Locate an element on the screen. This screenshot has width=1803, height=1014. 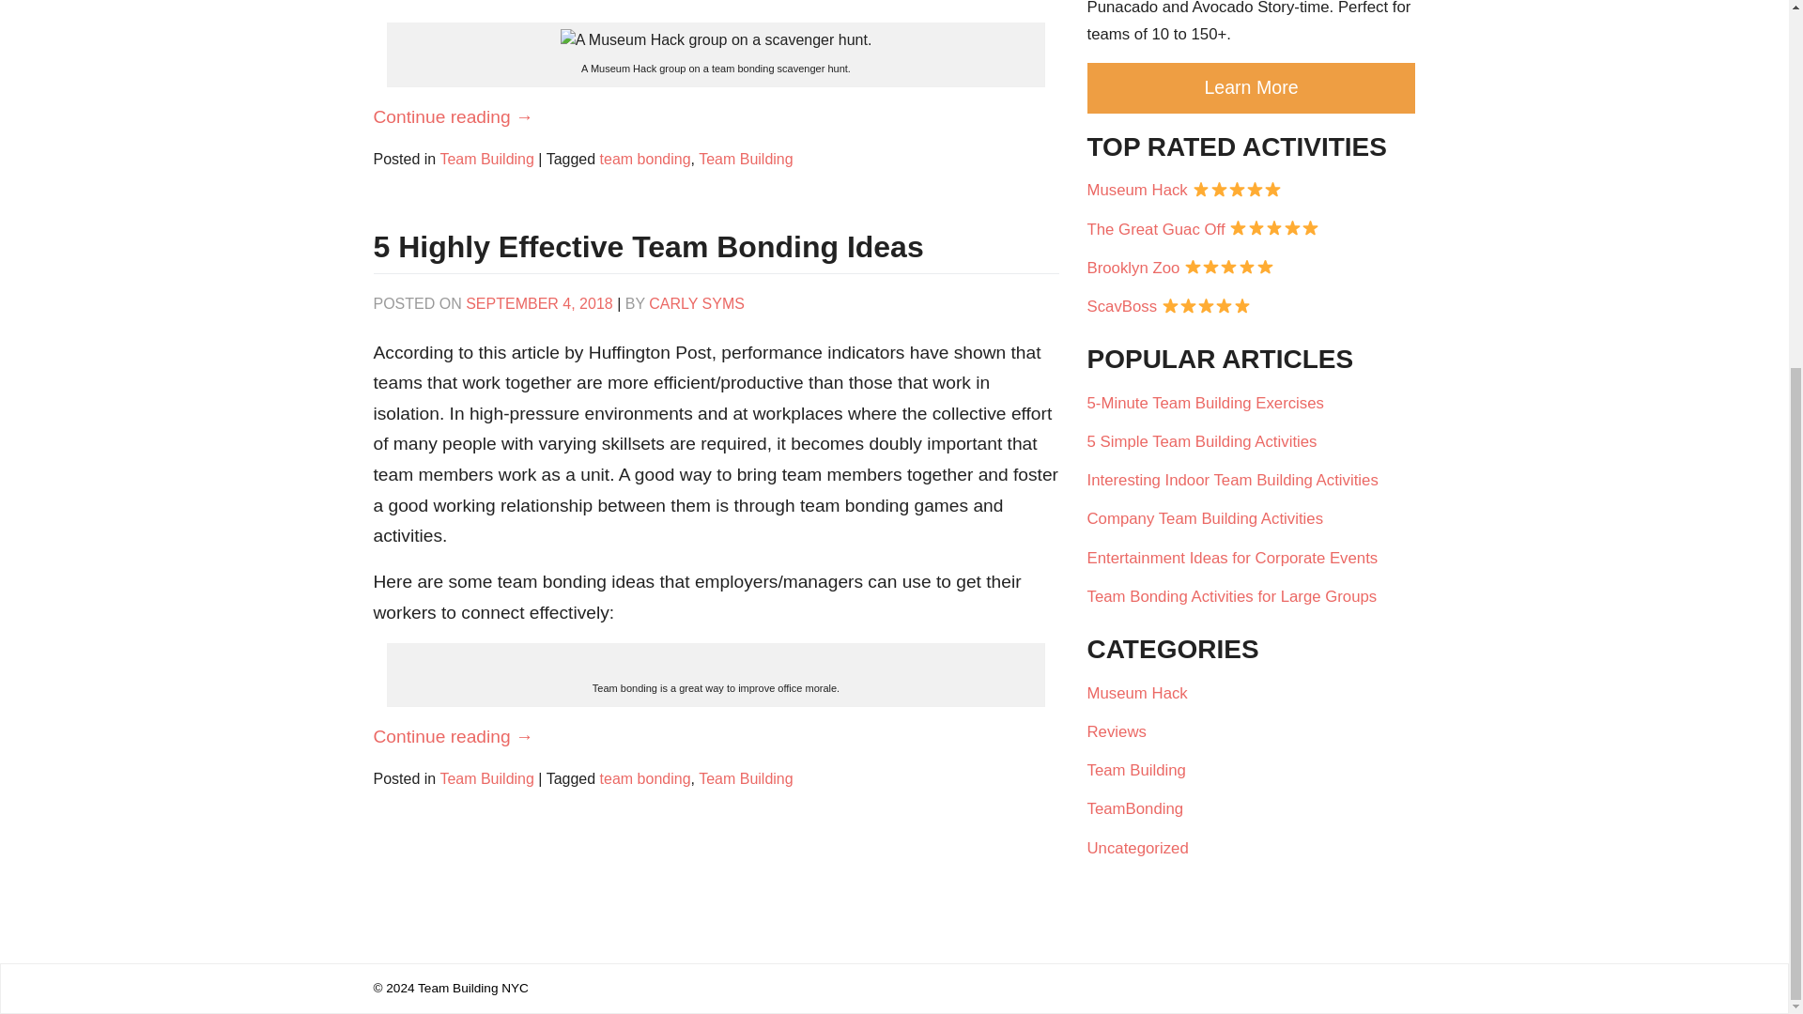
Team Building is located at coordinates (486, 778).